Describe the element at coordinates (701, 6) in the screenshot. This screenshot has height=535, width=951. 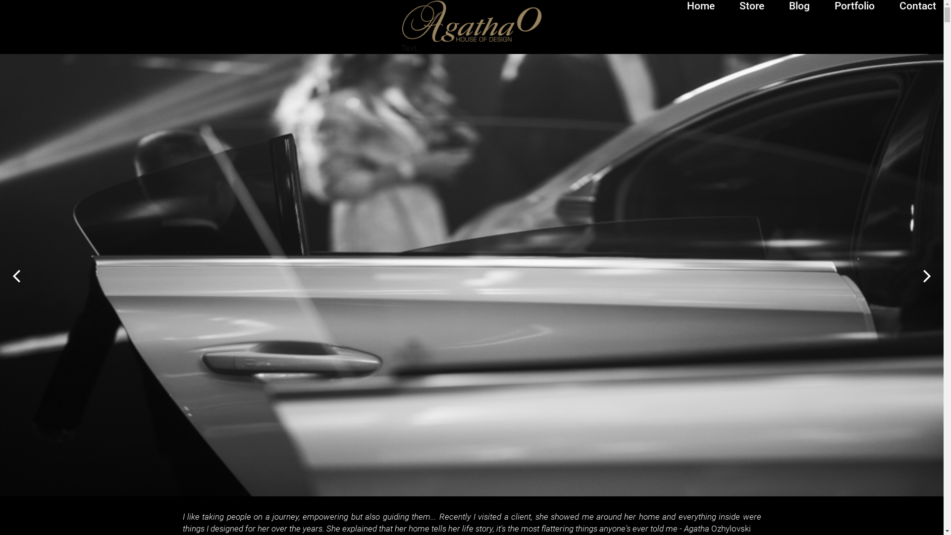
I see `Home` at that location.